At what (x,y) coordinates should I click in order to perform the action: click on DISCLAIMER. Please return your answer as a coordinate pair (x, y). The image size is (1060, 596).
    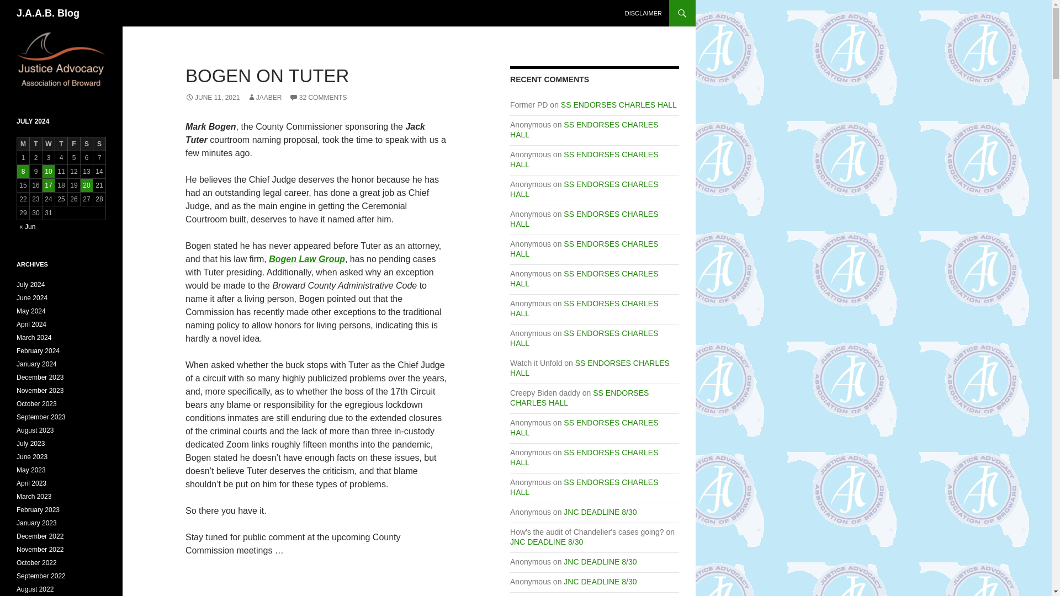
    Looking at the image, I should click on (643, 13).